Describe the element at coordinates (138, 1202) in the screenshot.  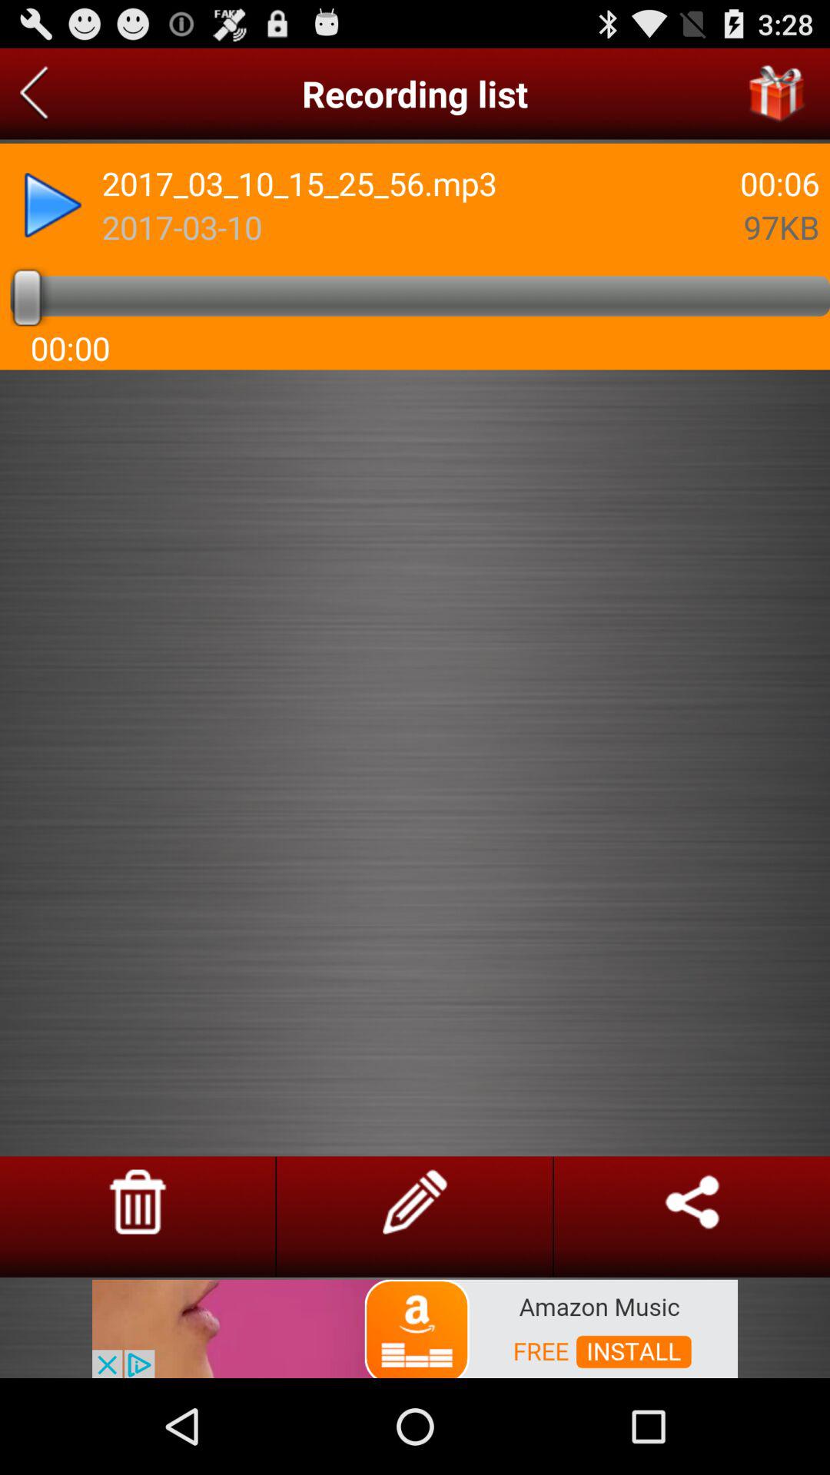
I see `go to delete` at that location.